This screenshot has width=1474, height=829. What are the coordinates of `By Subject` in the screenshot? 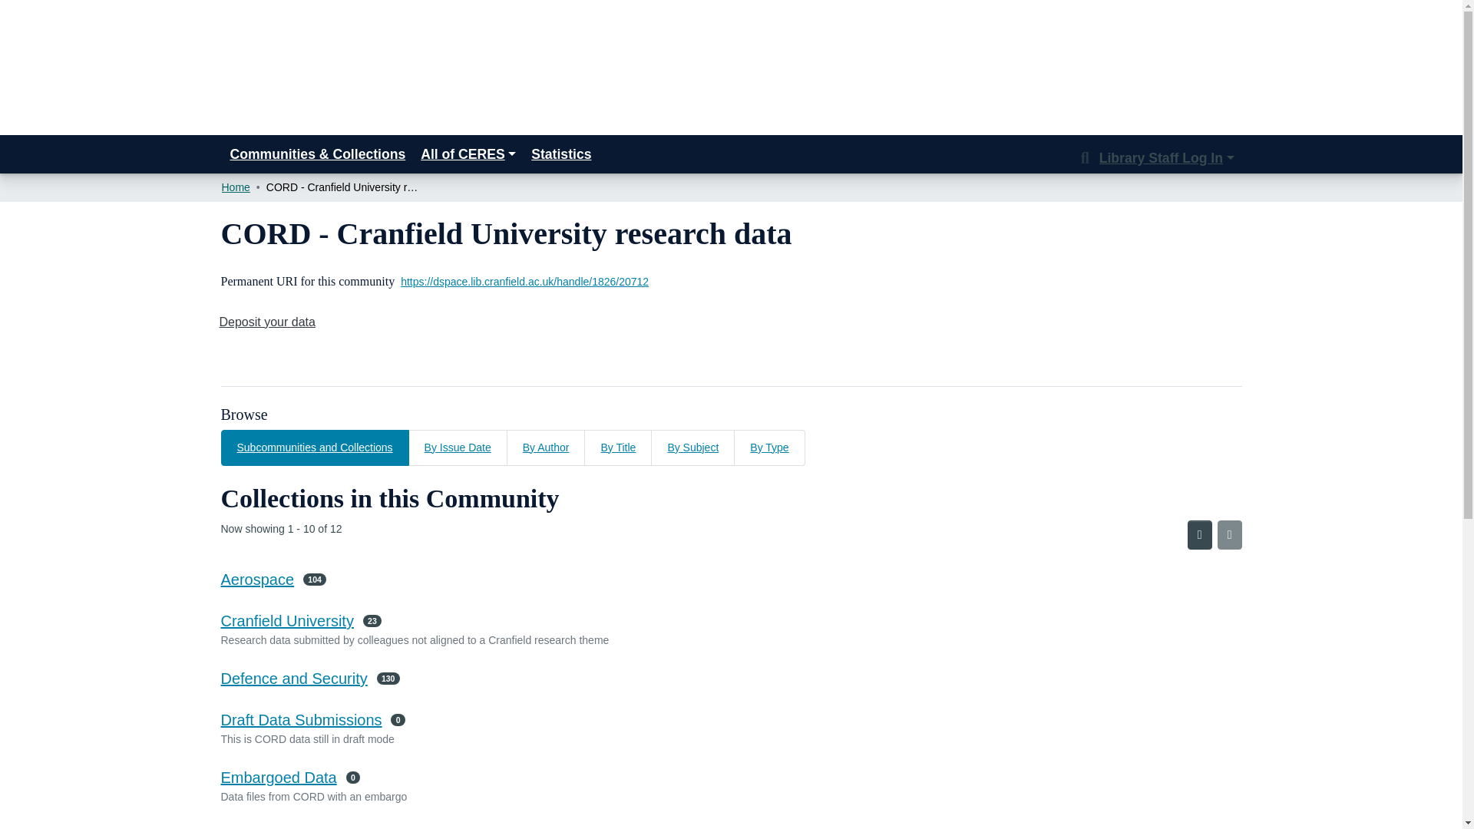 It's located at (692, 448).